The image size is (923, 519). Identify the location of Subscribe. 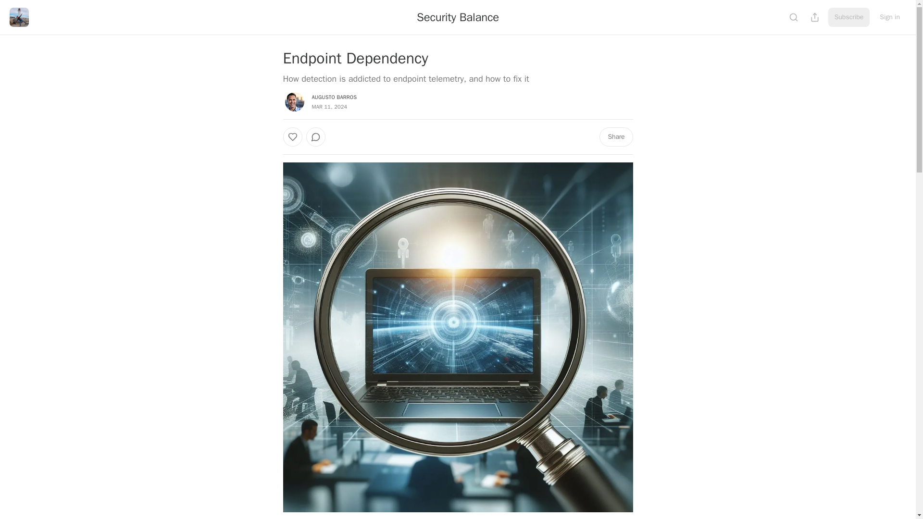
(849, 17).